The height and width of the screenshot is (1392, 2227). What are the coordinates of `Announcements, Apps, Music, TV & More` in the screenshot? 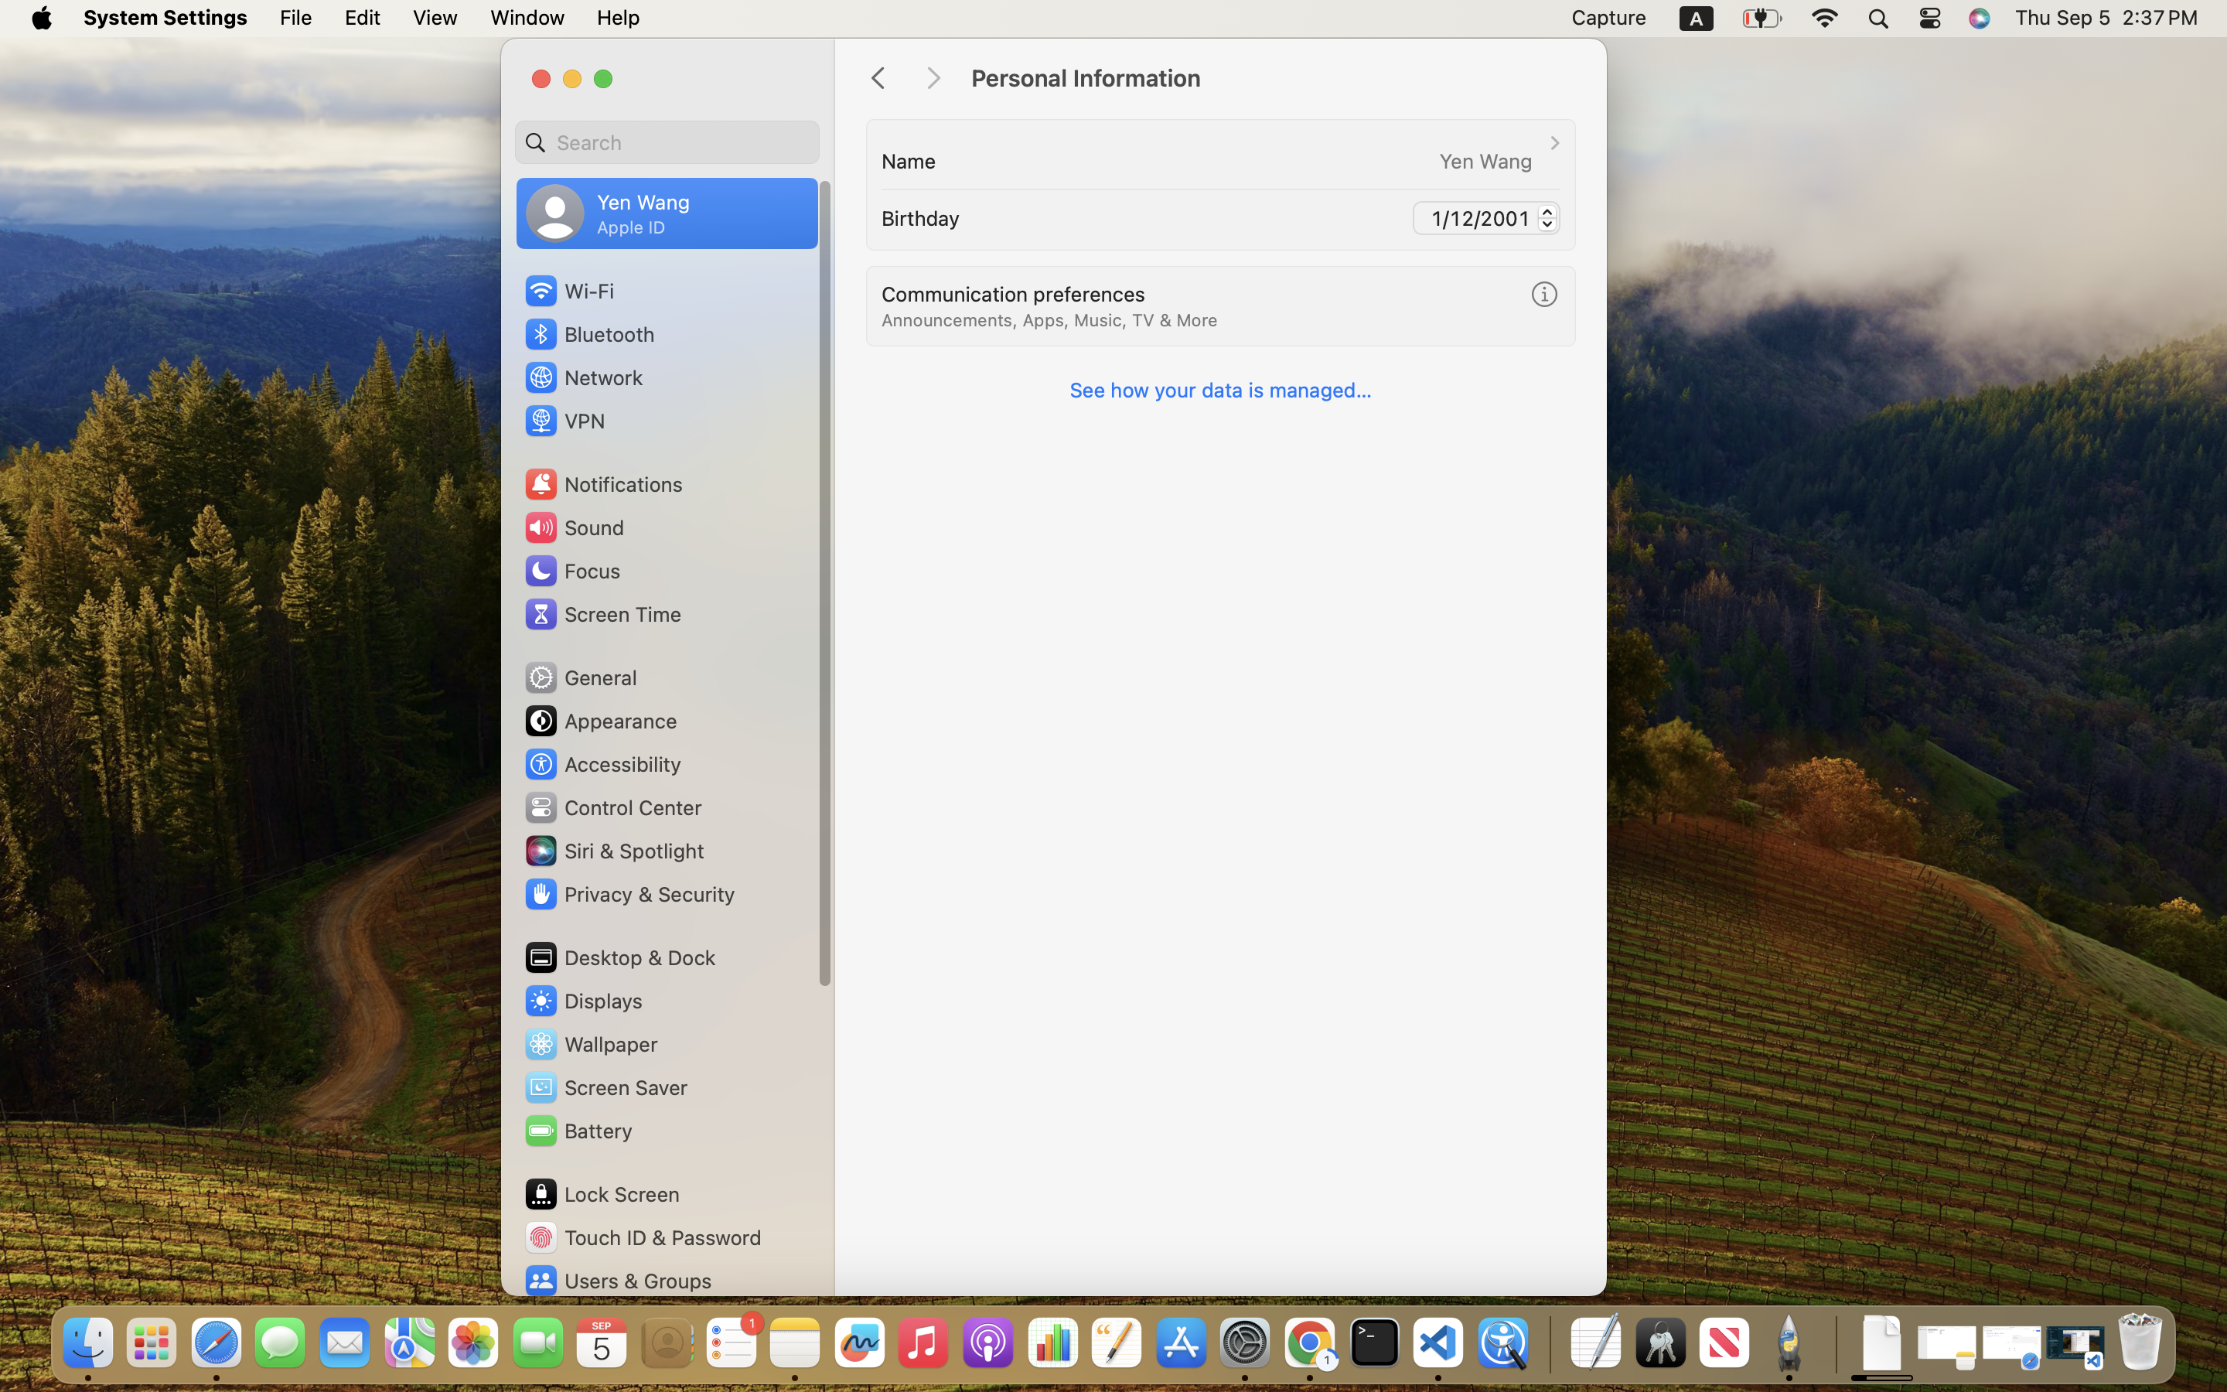 It's located at (1049, 320).